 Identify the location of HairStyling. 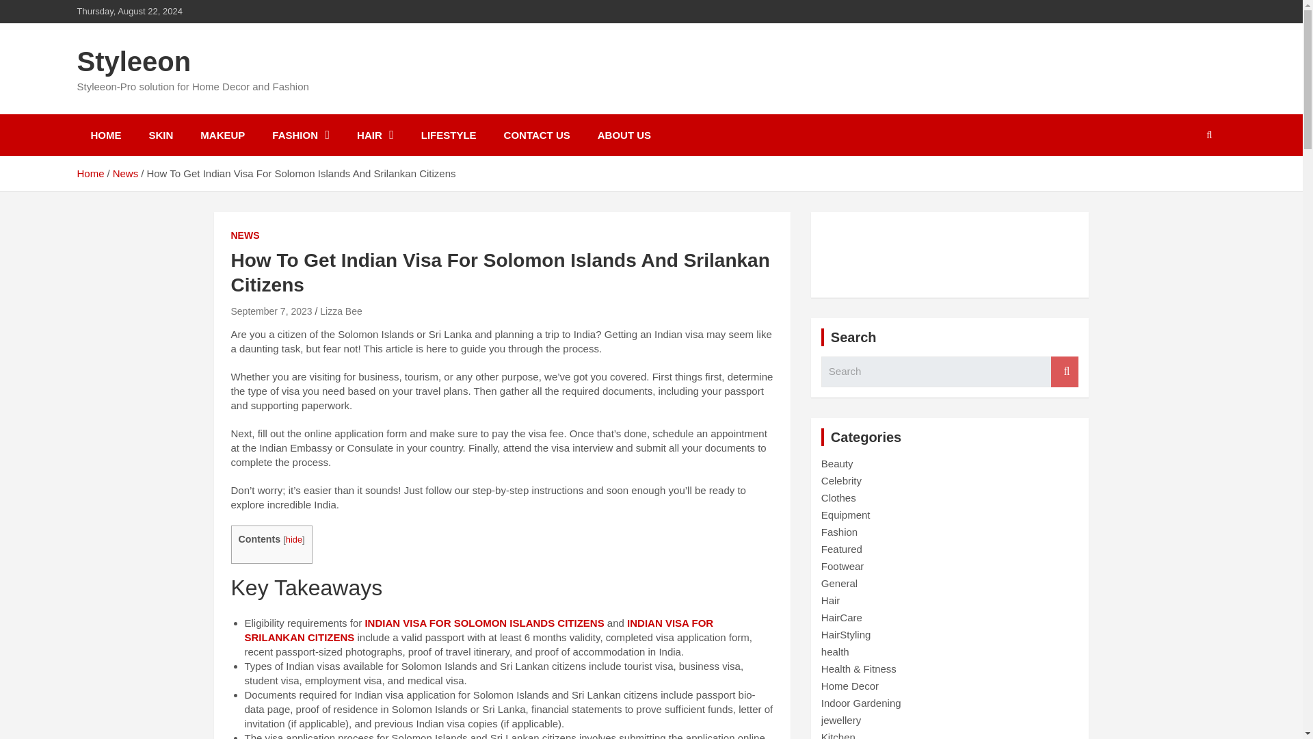
(847, 635).